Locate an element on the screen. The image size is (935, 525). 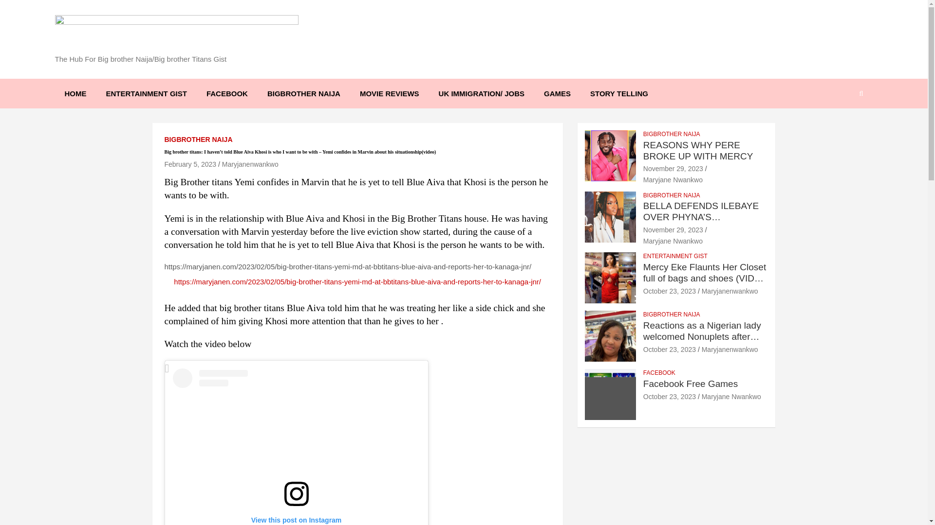
Maryjane Nwankwo is located at coordinates (673, 180).